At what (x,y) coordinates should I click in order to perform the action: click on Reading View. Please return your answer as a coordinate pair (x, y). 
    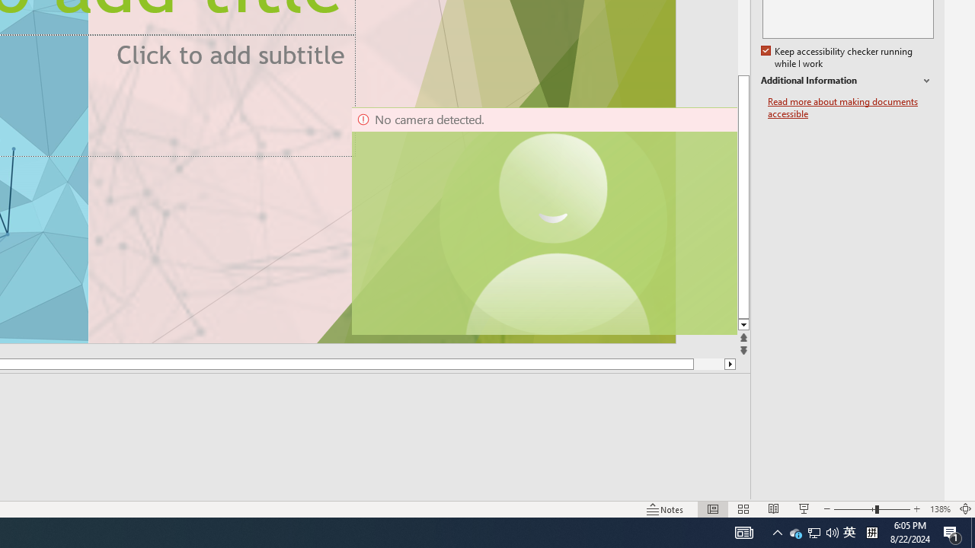
    Looking at the image, I should click on (773, 508).